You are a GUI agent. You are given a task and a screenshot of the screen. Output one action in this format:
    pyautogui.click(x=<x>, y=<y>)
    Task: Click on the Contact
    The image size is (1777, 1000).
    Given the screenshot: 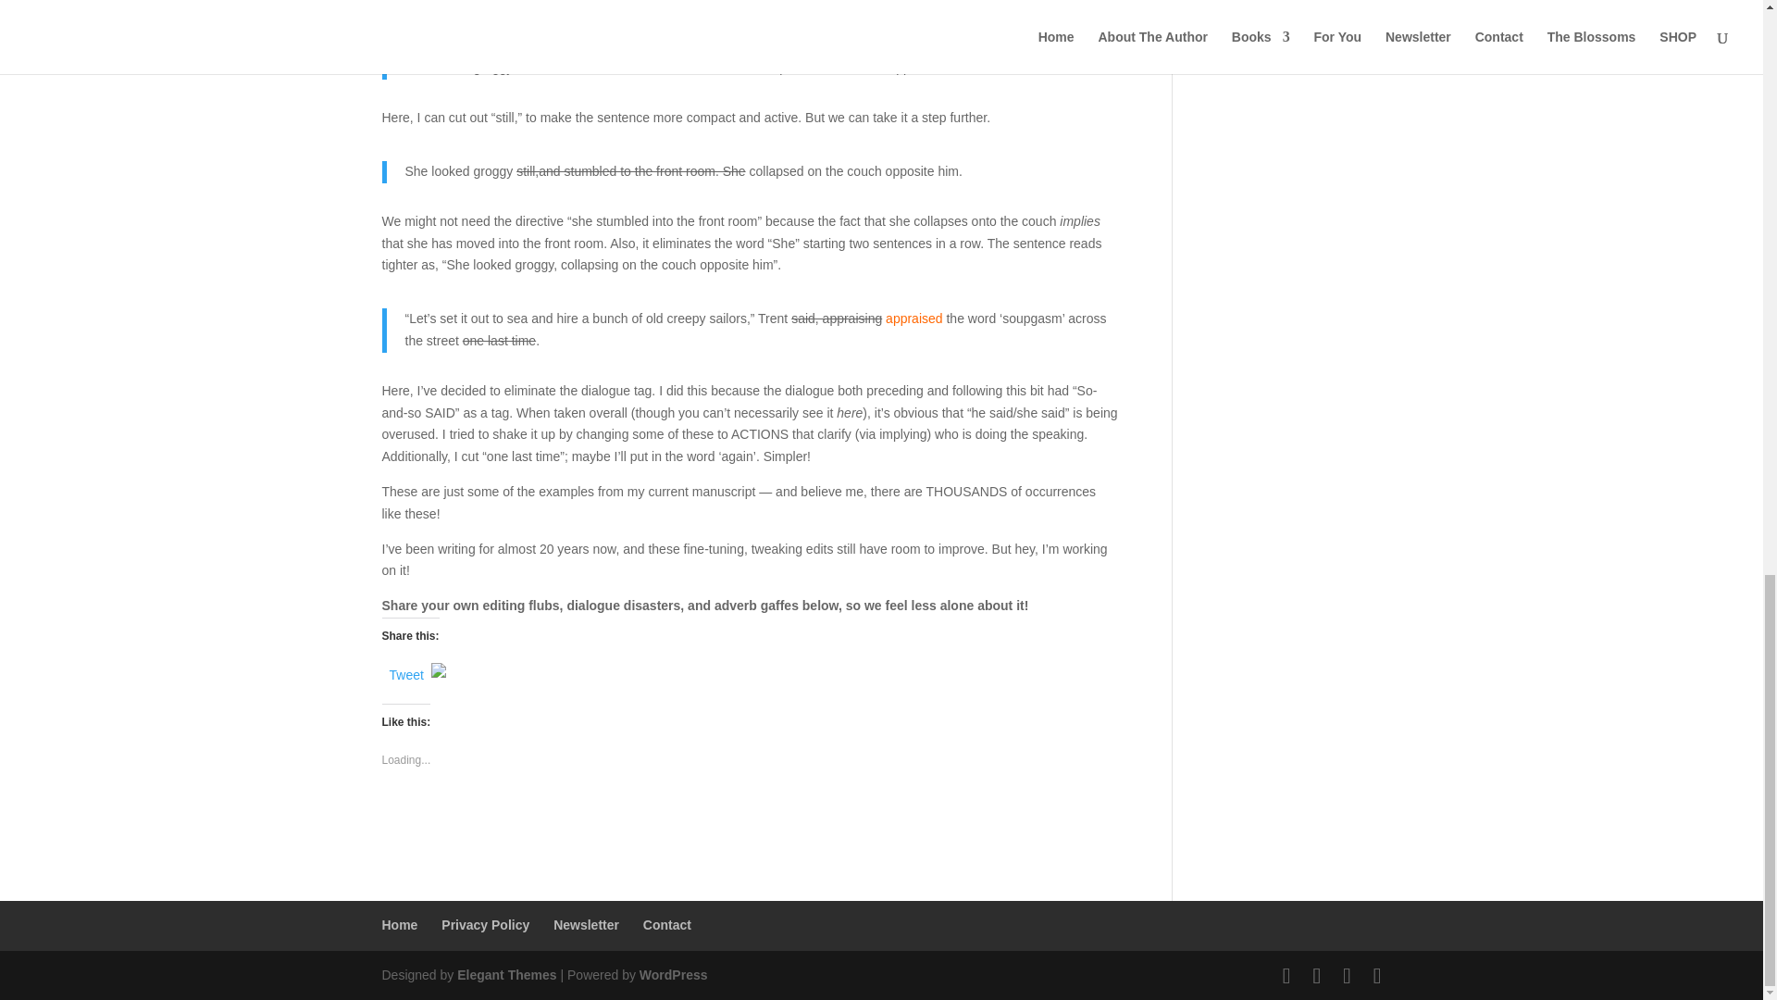 What is the action you would take?
    pyautogui.click(x=666, y=924)
    